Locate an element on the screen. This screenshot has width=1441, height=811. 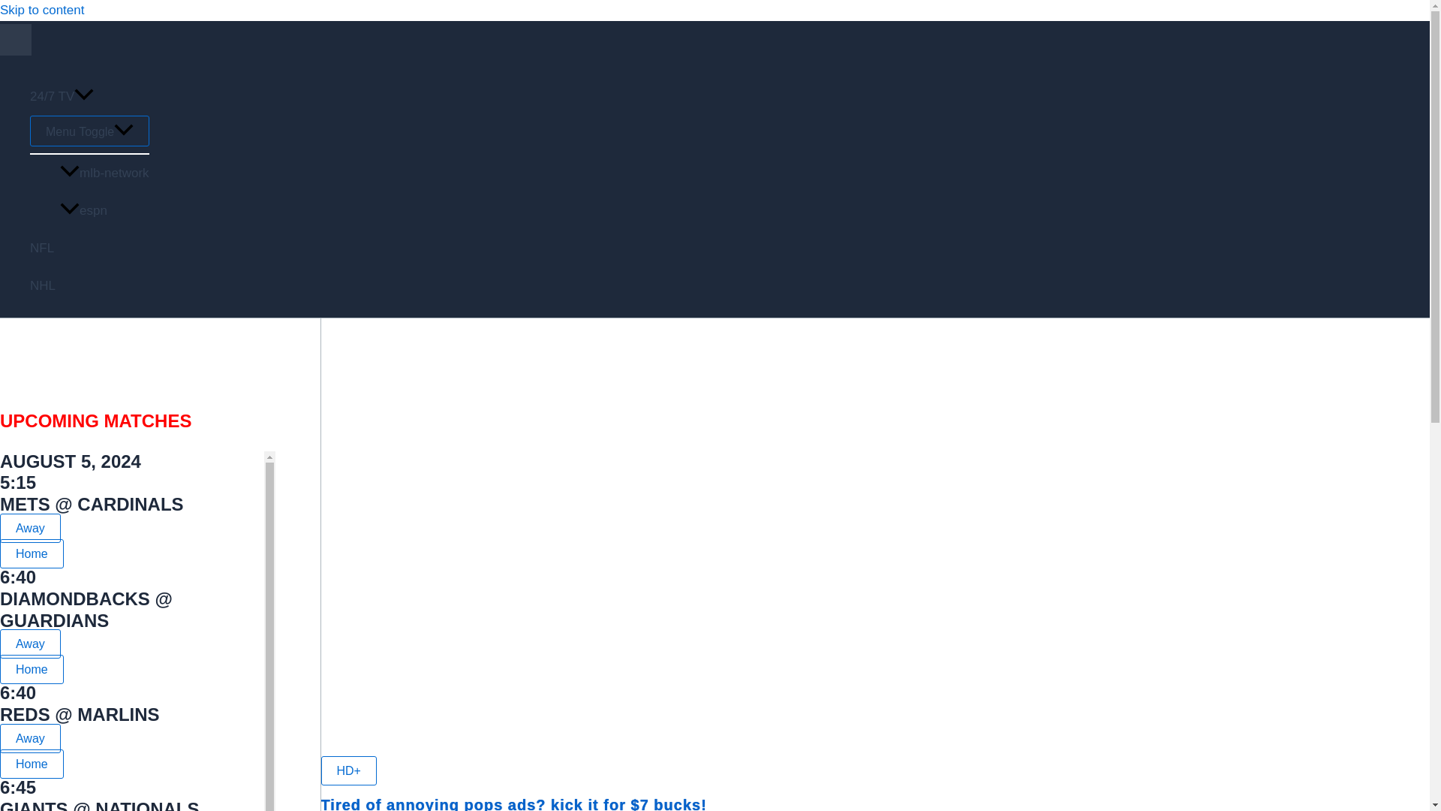
mlb-network is located at coordinates (105, 173).